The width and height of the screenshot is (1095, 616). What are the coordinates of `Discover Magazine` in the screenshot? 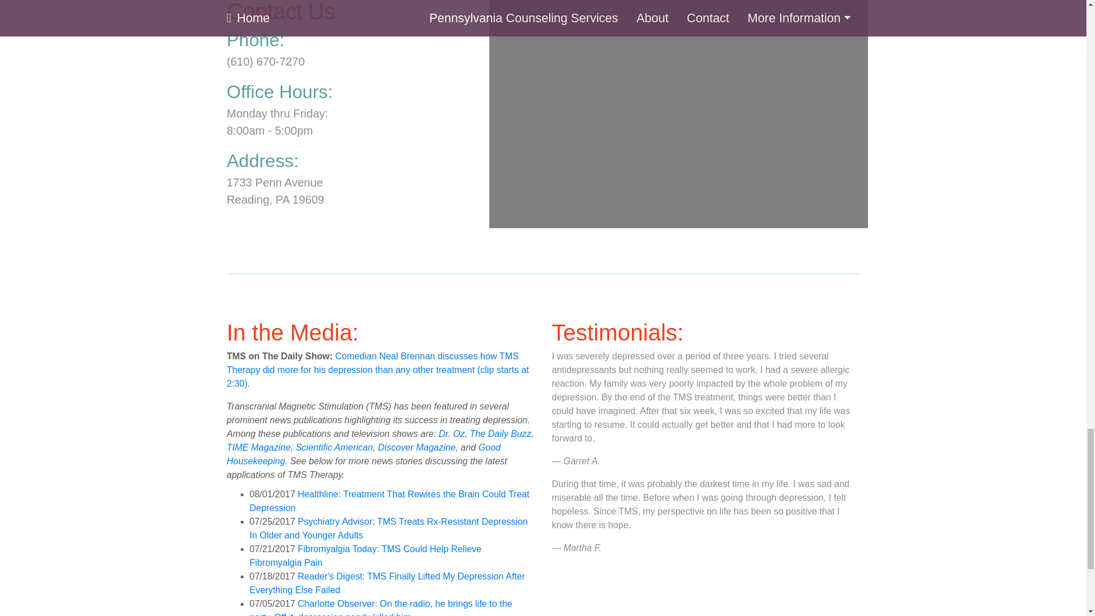 It's located at (416, 447).